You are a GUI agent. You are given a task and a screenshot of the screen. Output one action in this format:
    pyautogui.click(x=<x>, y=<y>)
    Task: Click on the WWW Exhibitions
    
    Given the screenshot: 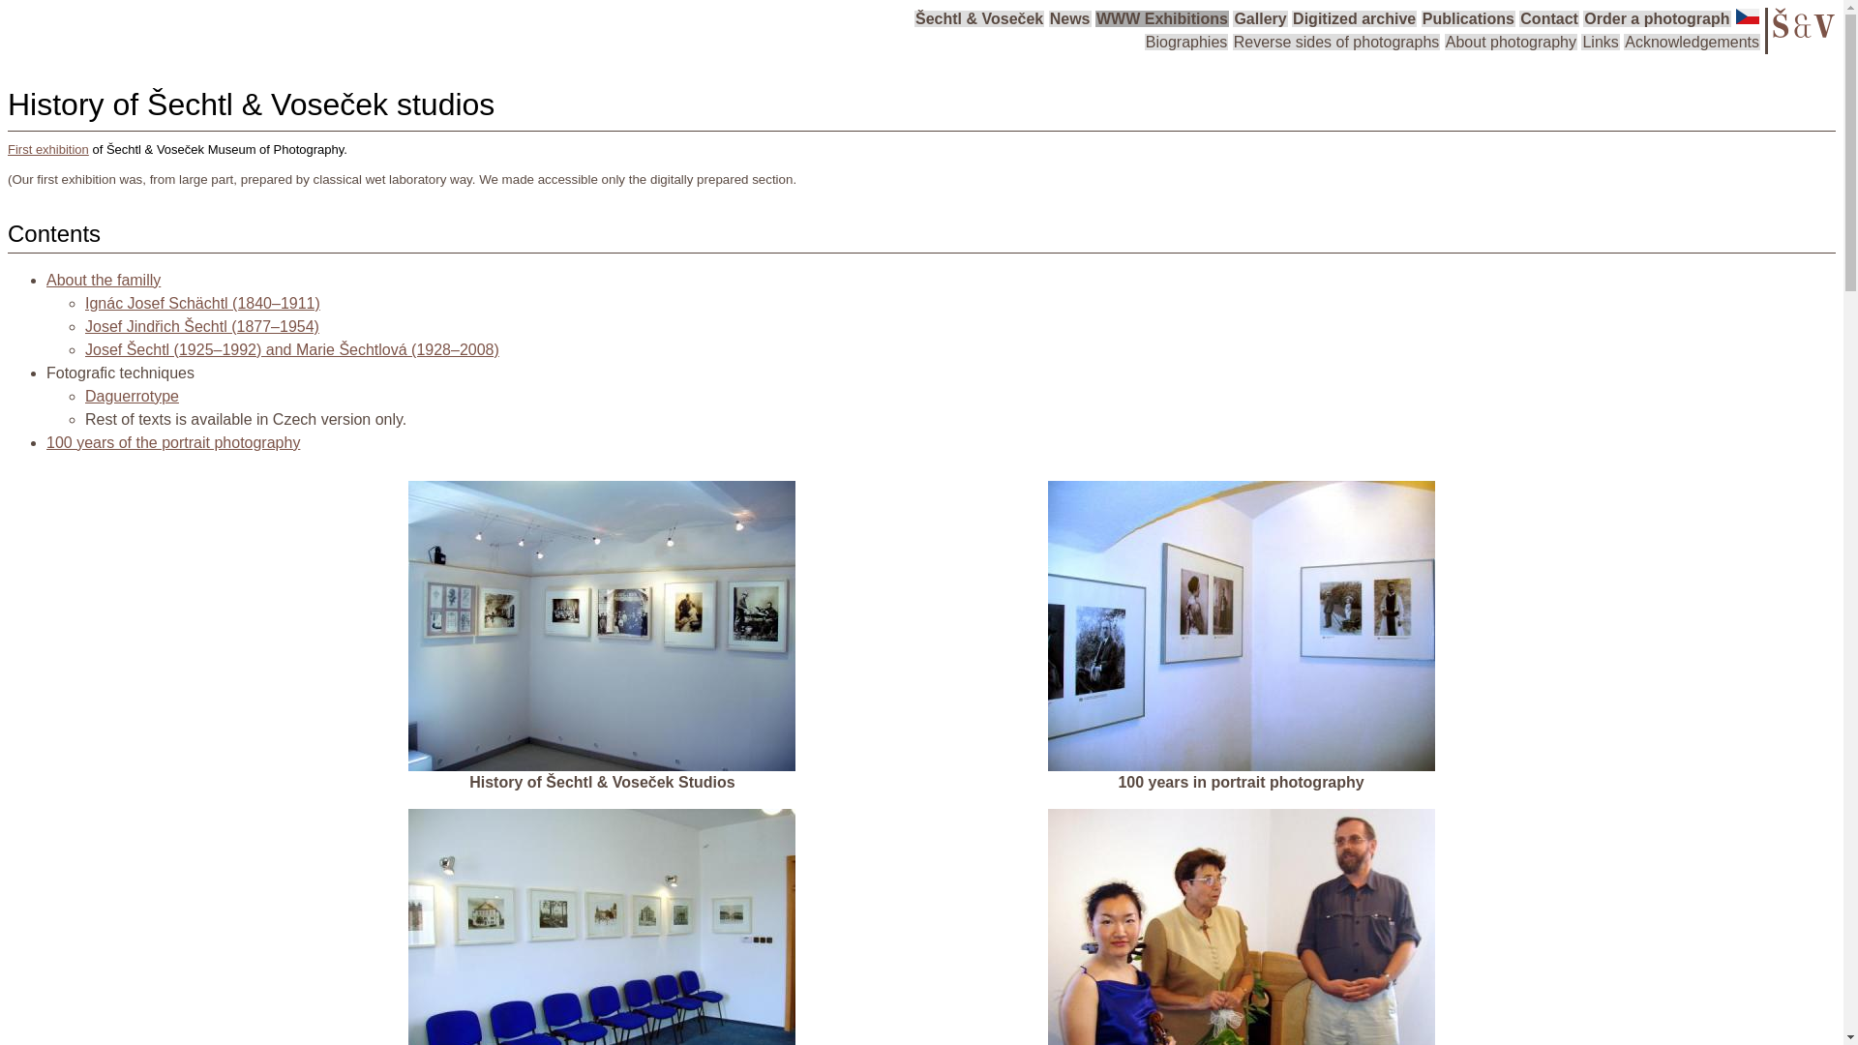 What is the action you would take?
    pyautogui.click(x=1161, y=18)
    